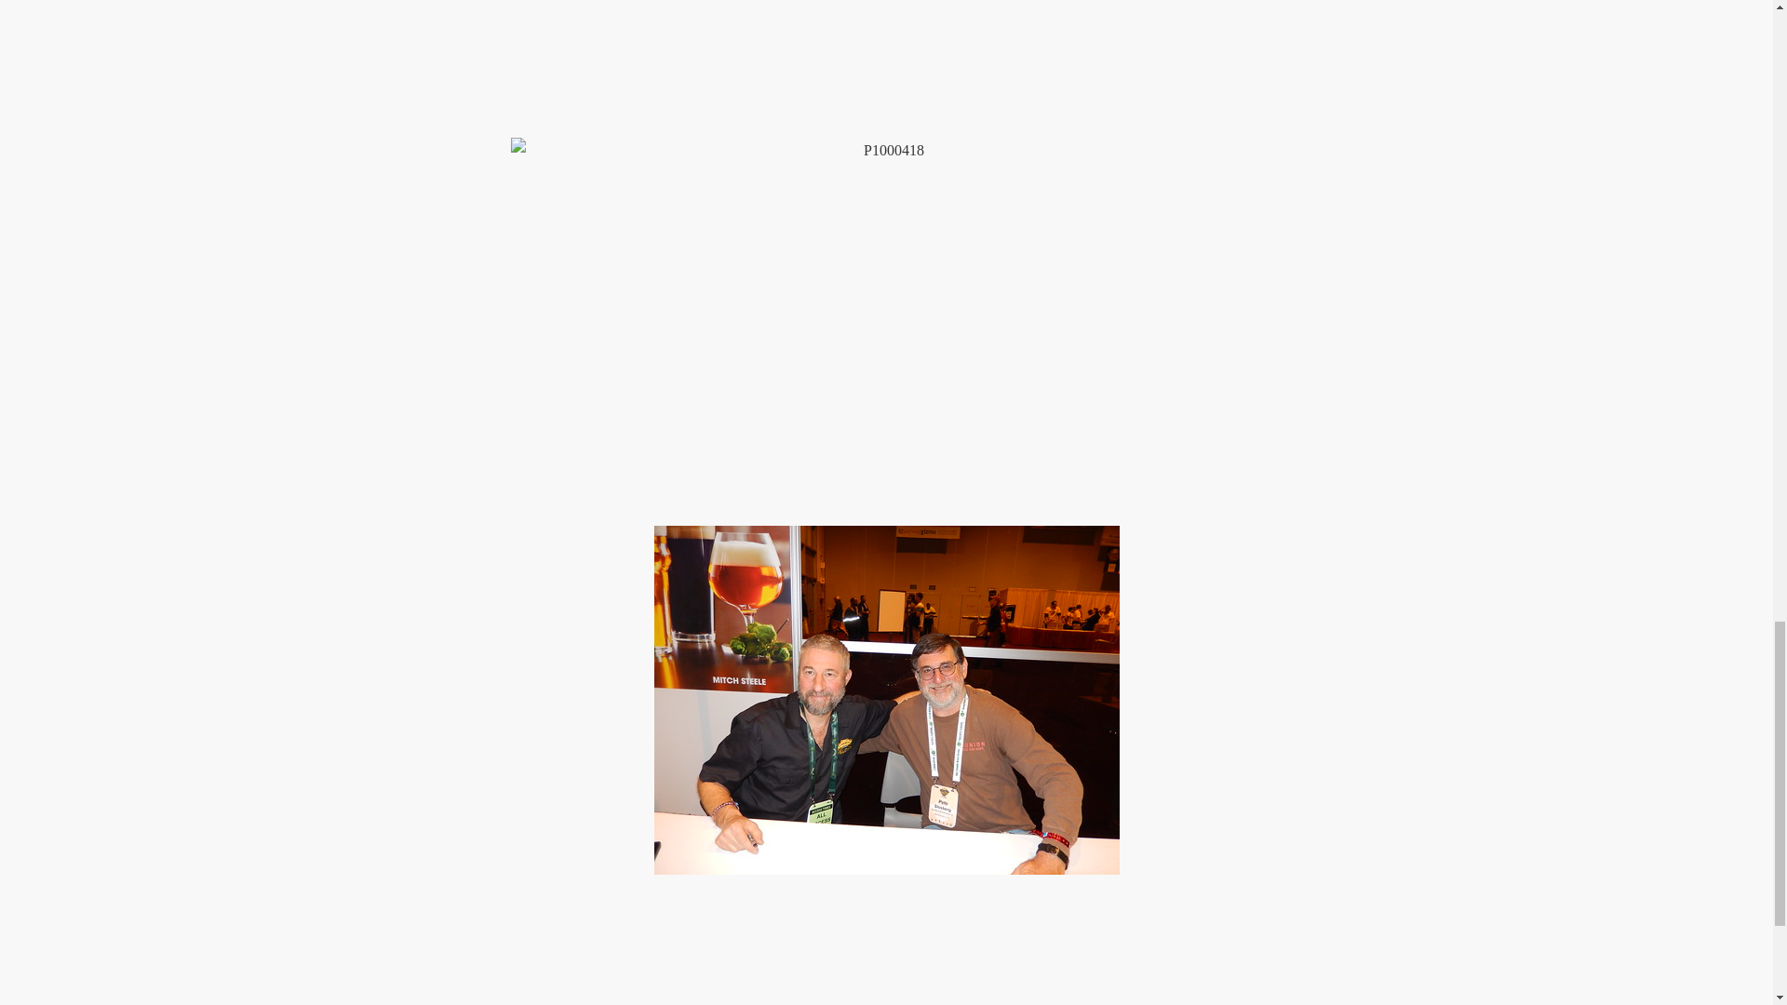  Describe the element at coordinates (663, 994) in the screenshot. I see `Northern California` at that location.